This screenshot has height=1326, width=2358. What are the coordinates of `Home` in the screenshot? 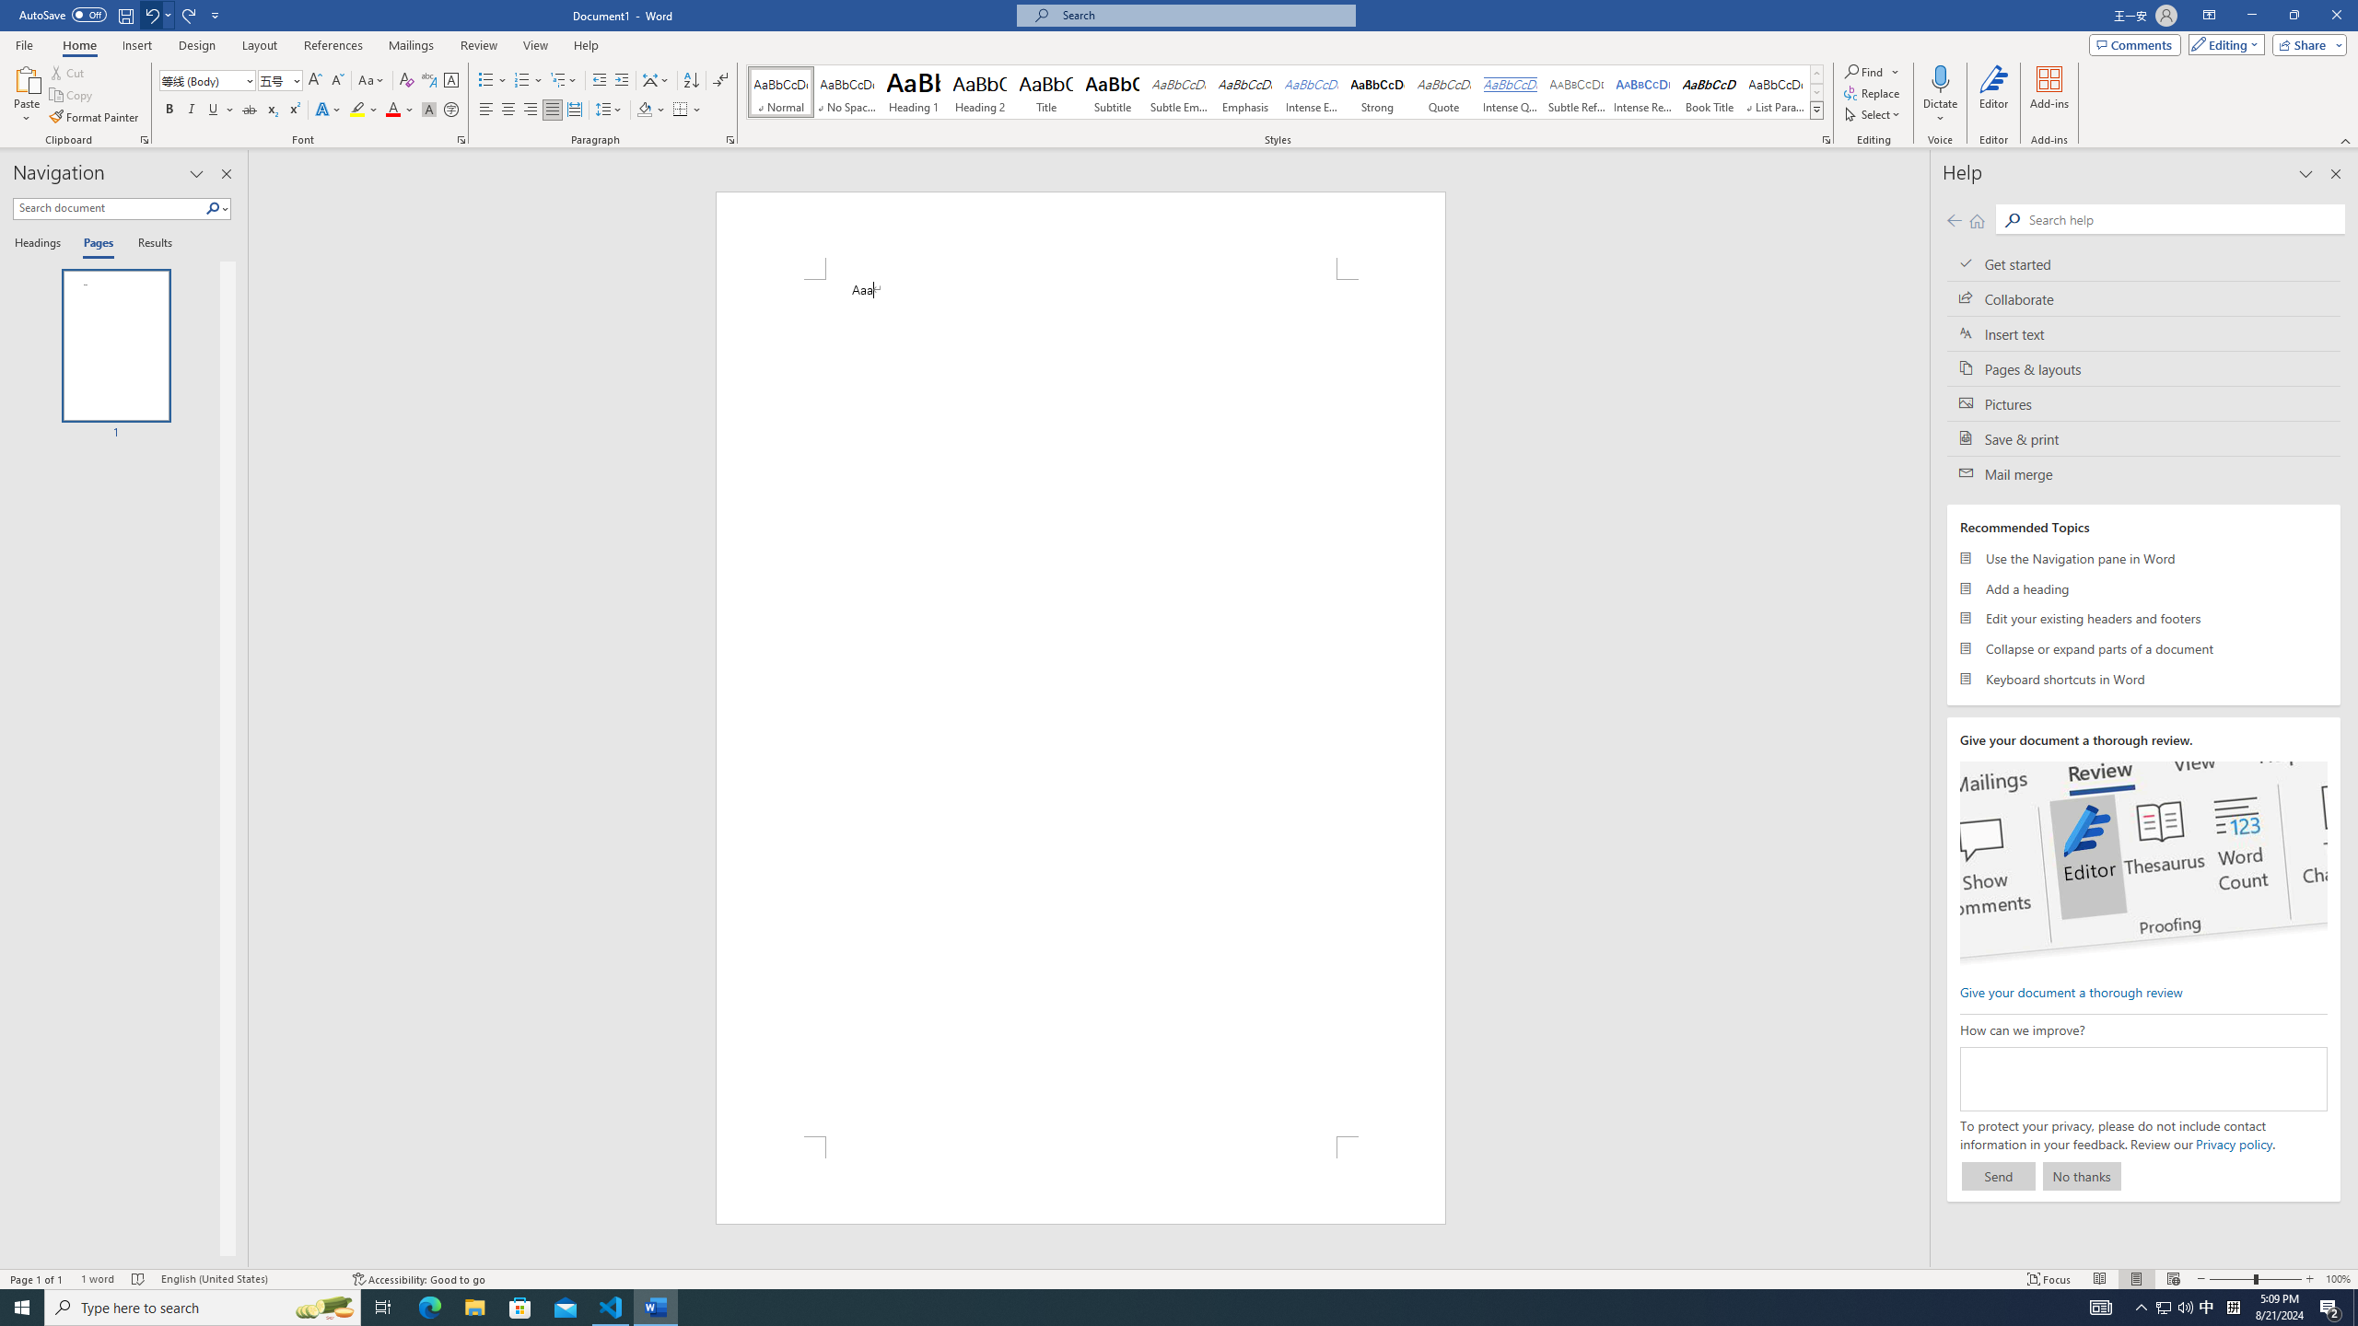 It's located at (1977, 220).